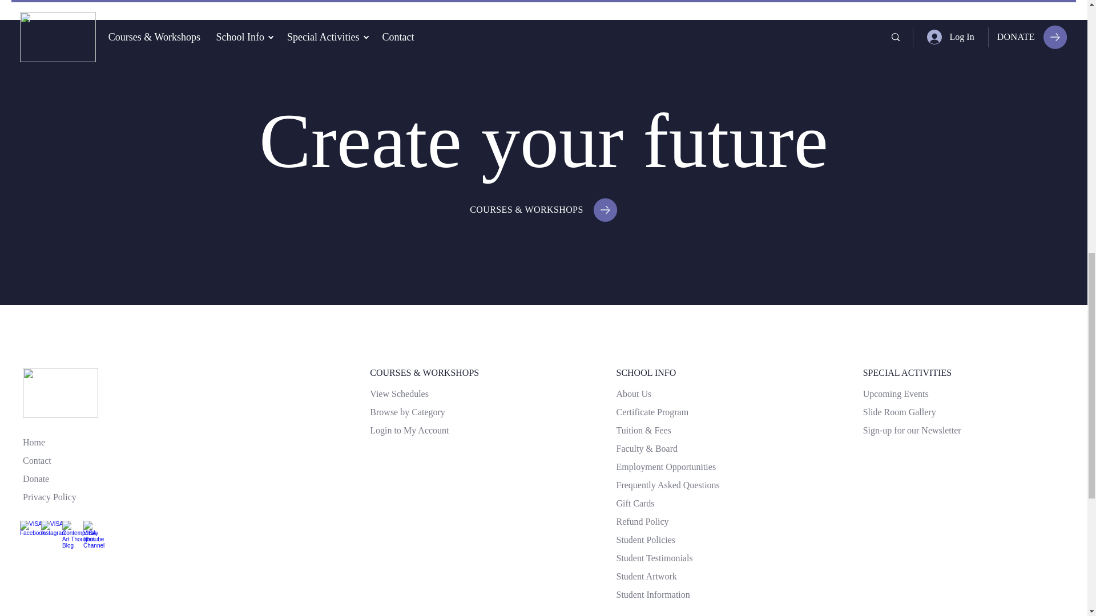 The image size is (1096, 616). I want to click on About Us, so click(634, 394).